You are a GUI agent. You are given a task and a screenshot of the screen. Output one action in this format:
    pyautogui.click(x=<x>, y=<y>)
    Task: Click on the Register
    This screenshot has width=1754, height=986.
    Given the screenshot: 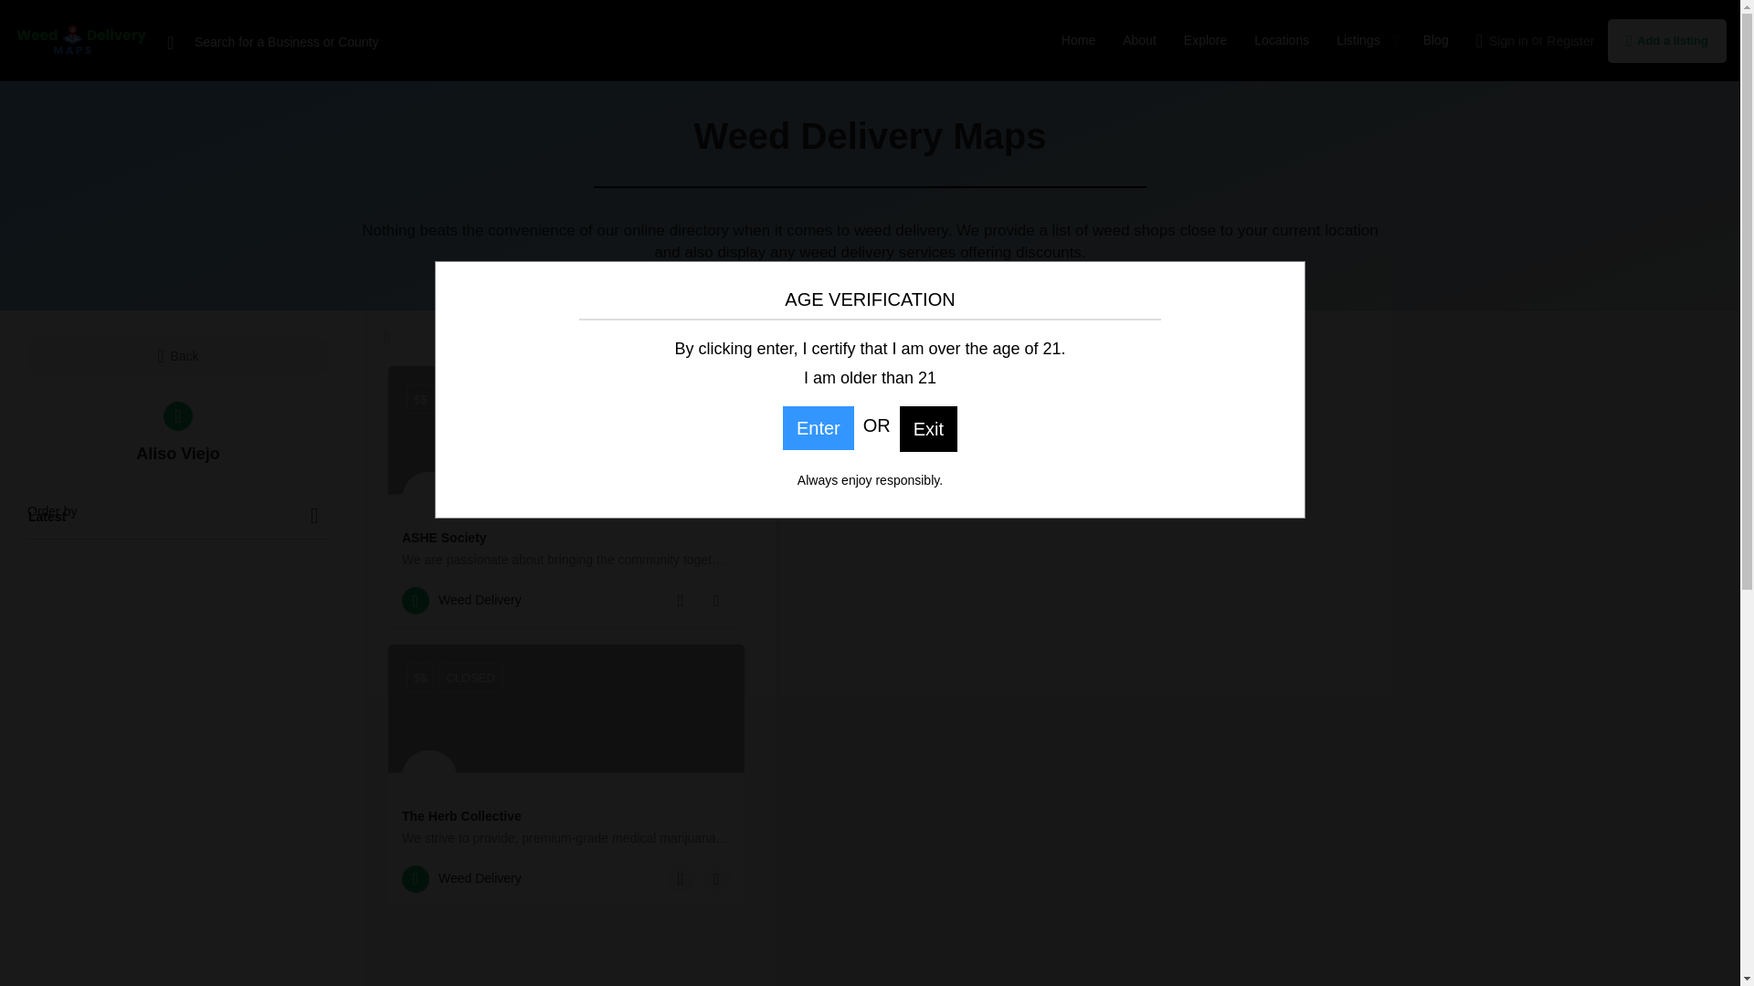 What is the action you would take?
    pyautogui.click(x=1570, y=40)
    